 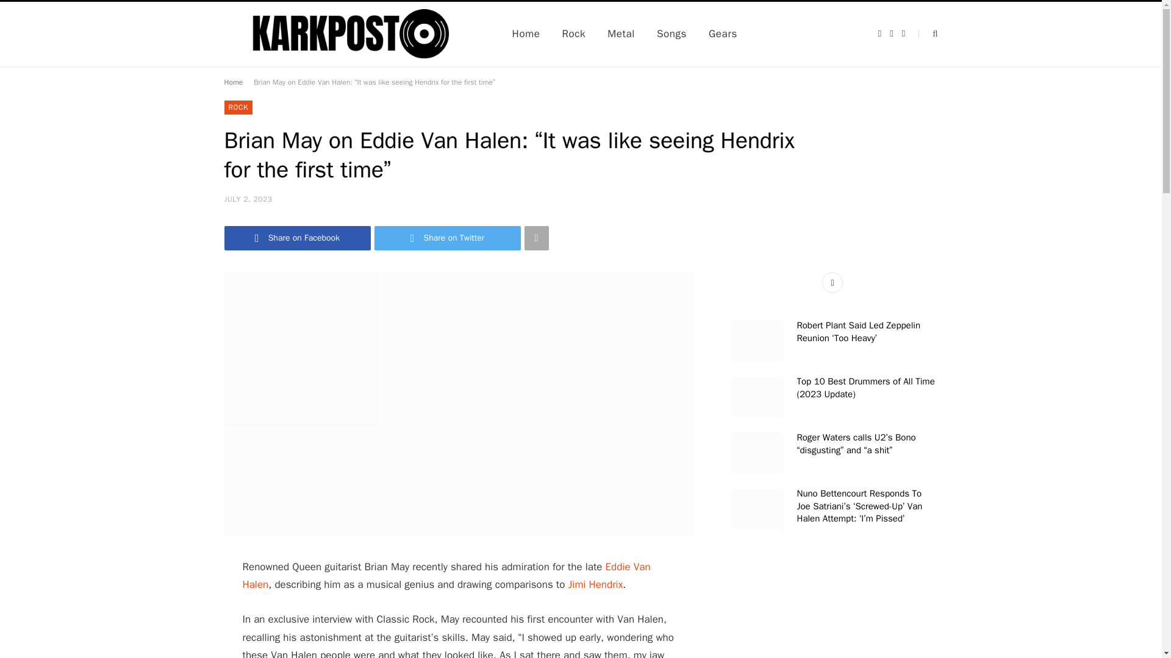 I want to click on Kark Post, so click(x=349, y=34).